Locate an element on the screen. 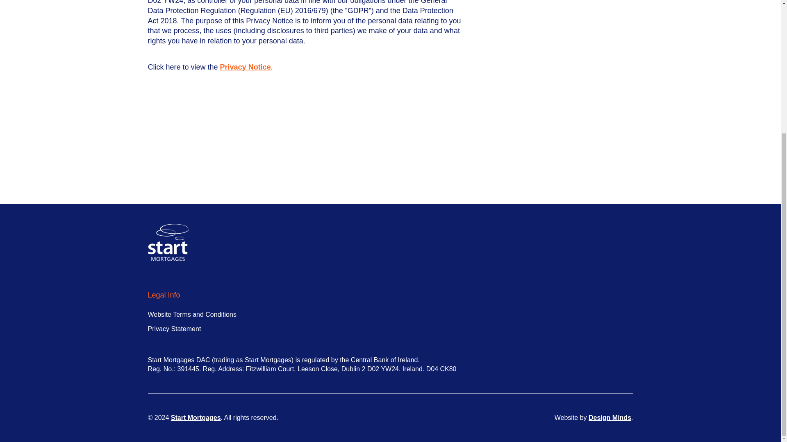 The image size is (787, 442). Design Minds is located at coordinates (610, 417).